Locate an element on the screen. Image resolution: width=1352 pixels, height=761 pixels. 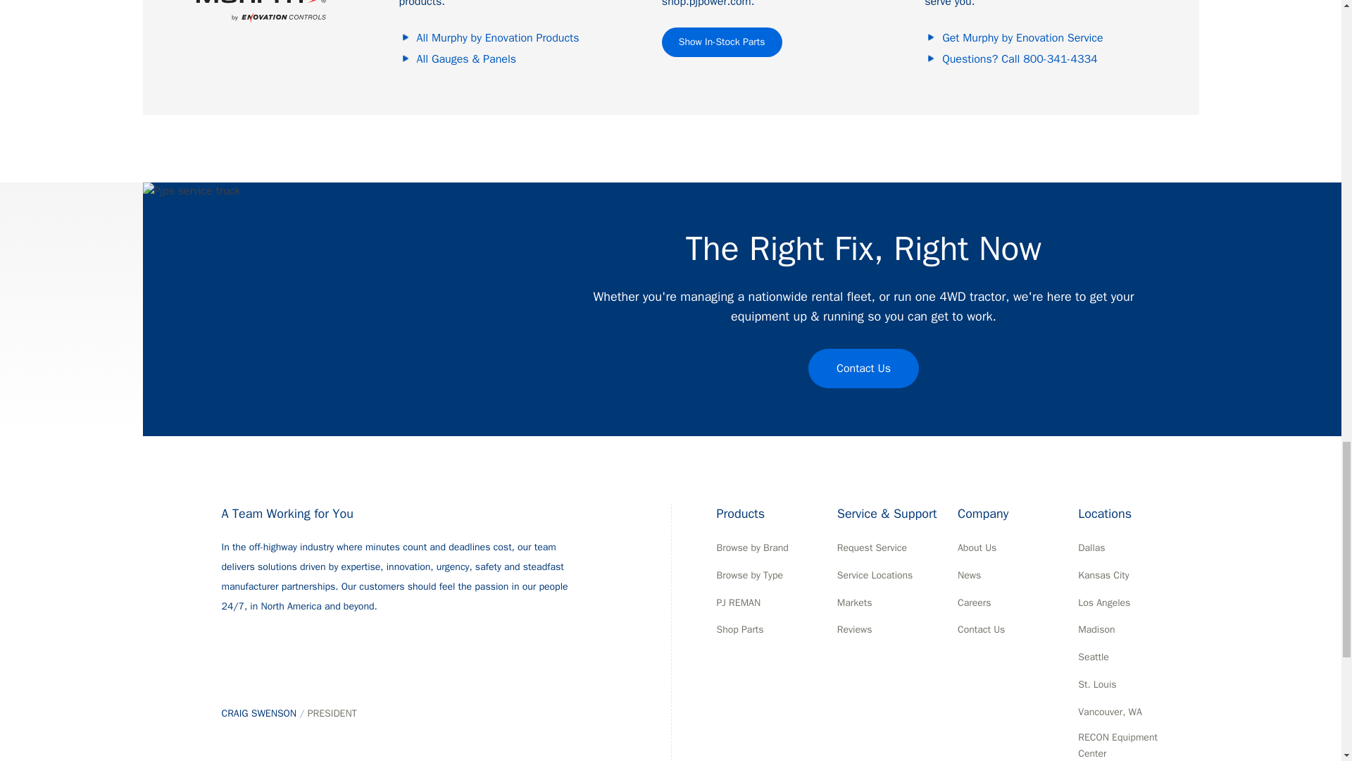
All Murphy by Enovation Products is located at coordinates (511, 38).